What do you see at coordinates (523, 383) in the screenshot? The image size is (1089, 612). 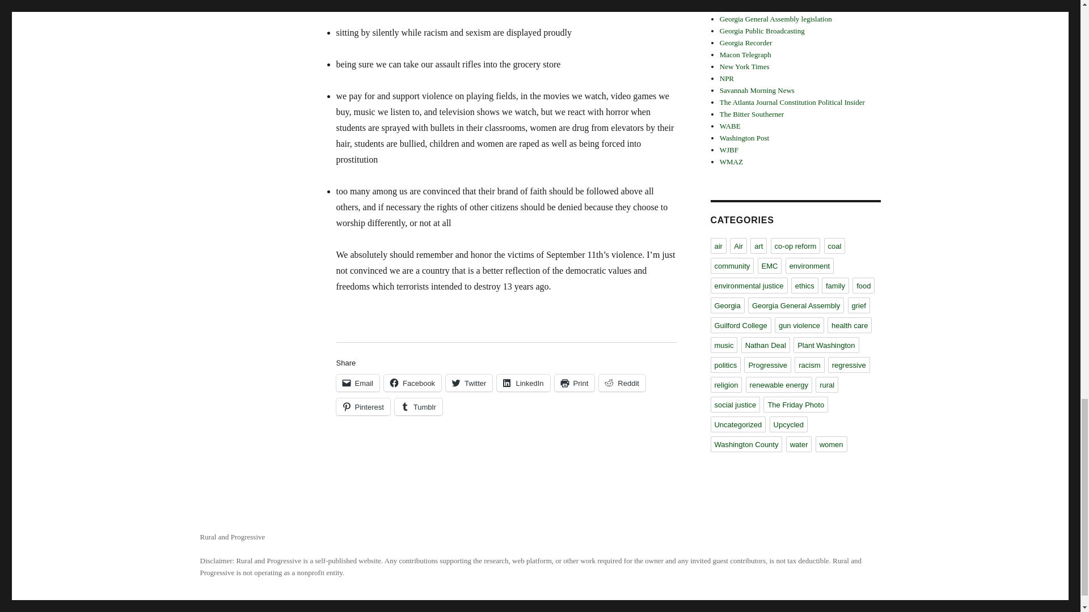 I see `LinkedIn` at bounding box center [523, 383].